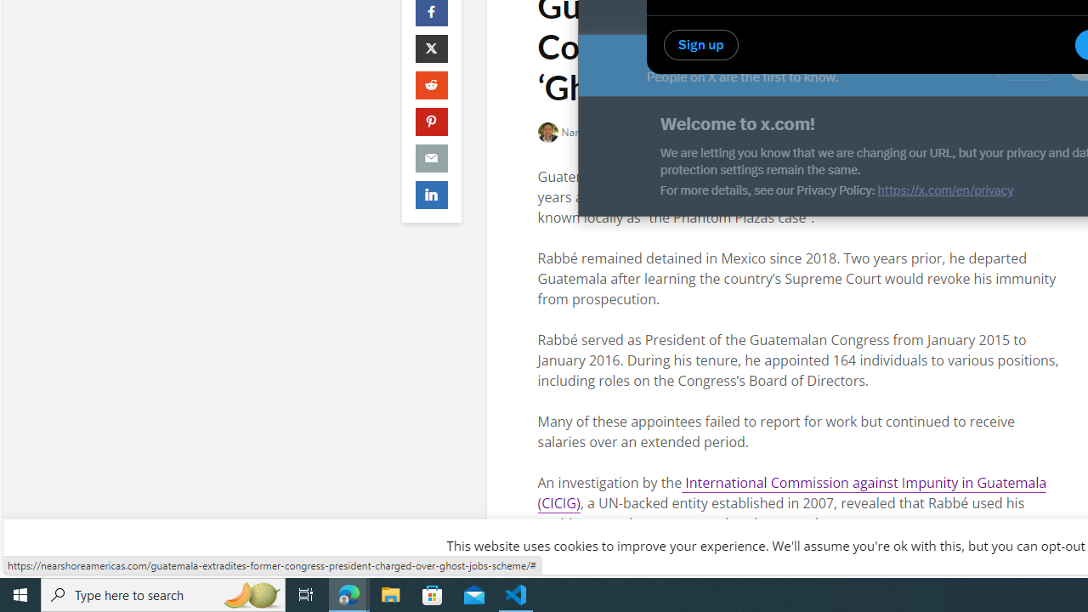  What do you see at coordinates (945, 190) in the screenshot?
I see `https://x.com/en/privacy` at bounding box center [945, 190].